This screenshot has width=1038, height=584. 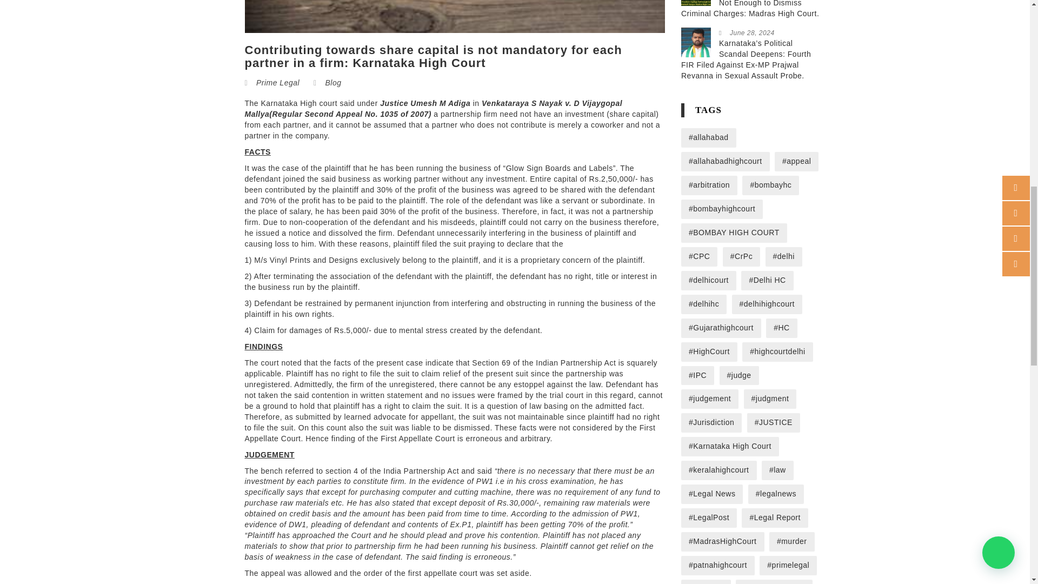 What do you see at coordinates (333, 82) in the screenshot?
I see `Blog` at bounding box center [333, 82].